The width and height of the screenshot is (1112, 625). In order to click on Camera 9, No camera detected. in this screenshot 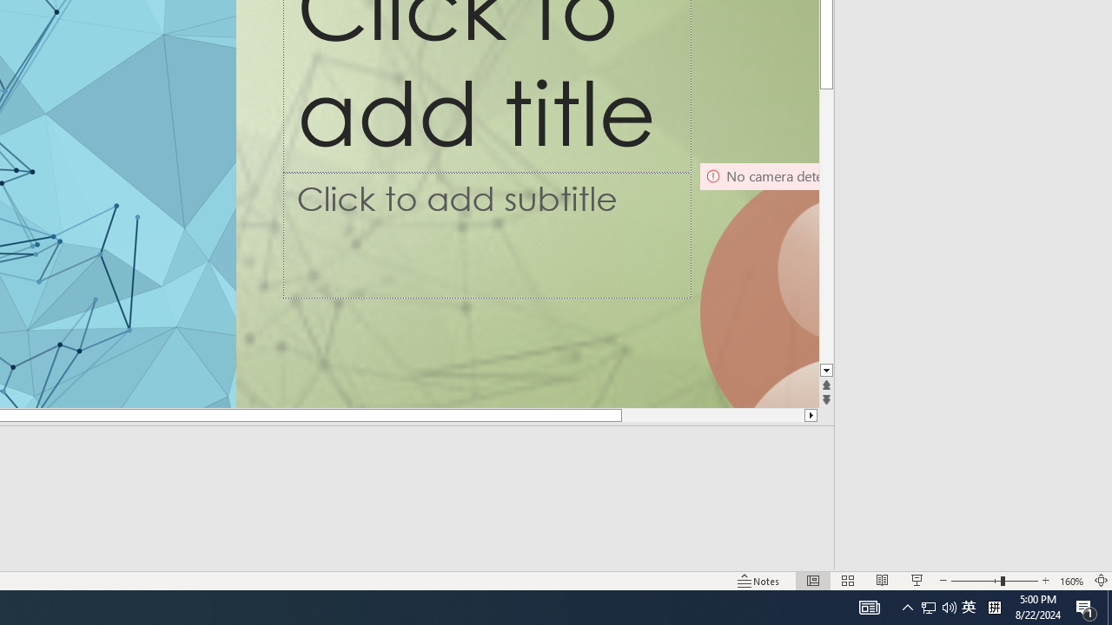, I will do `click(758, 285)`.